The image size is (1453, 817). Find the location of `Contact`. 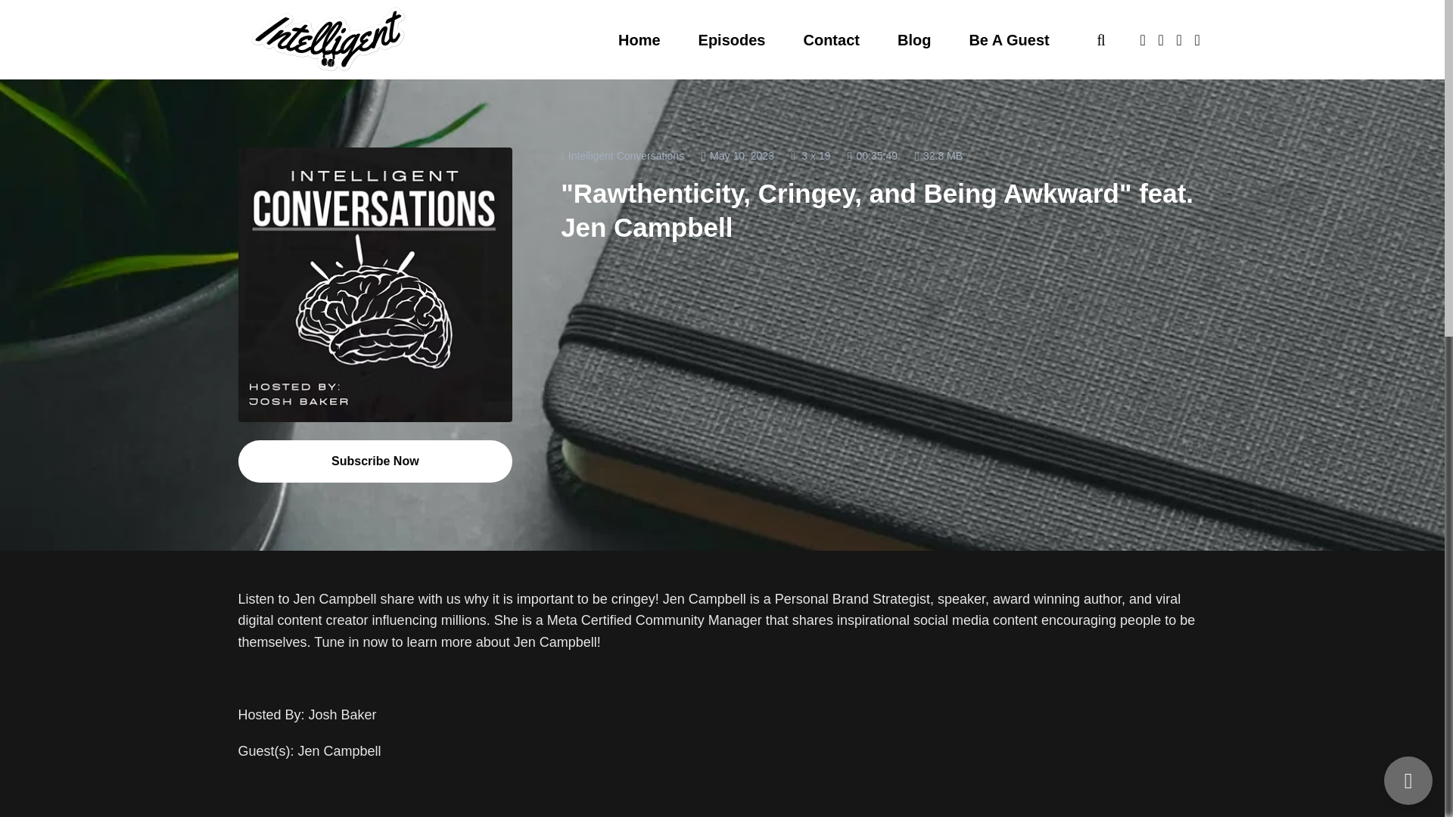

Contact is located at coordinates (831, 39).